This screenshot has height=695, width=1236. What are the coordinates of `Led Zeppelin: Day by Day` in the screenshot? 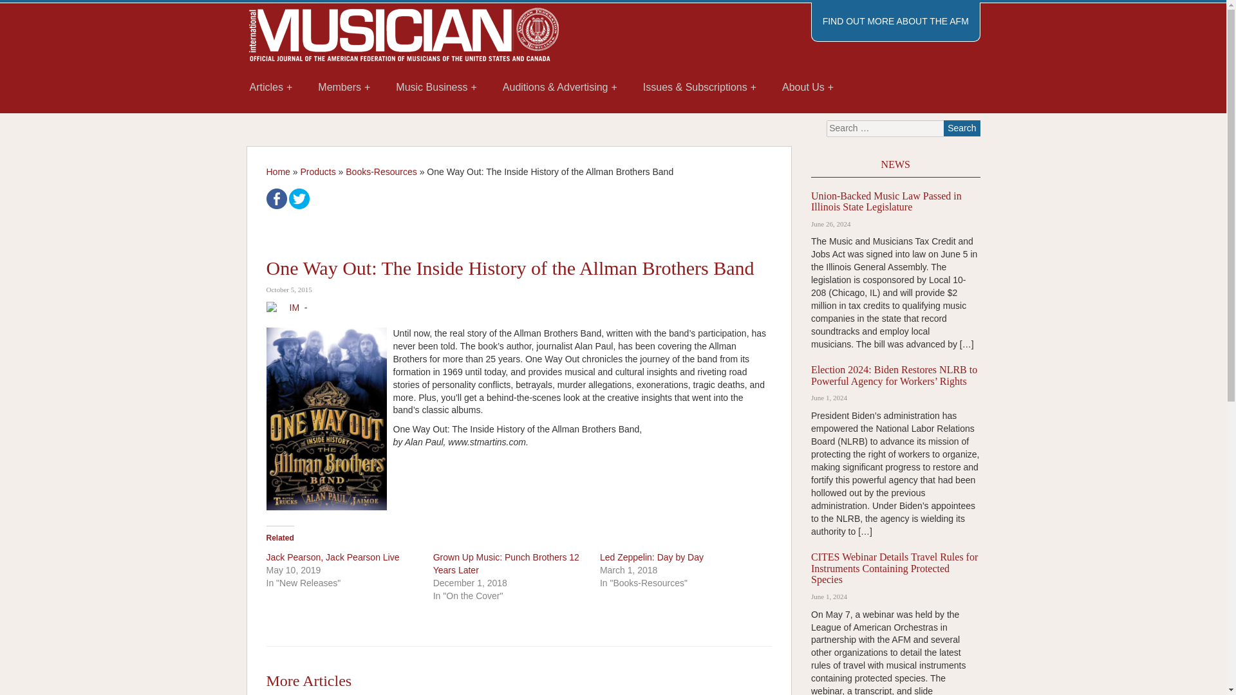 It's located at (651, 557).